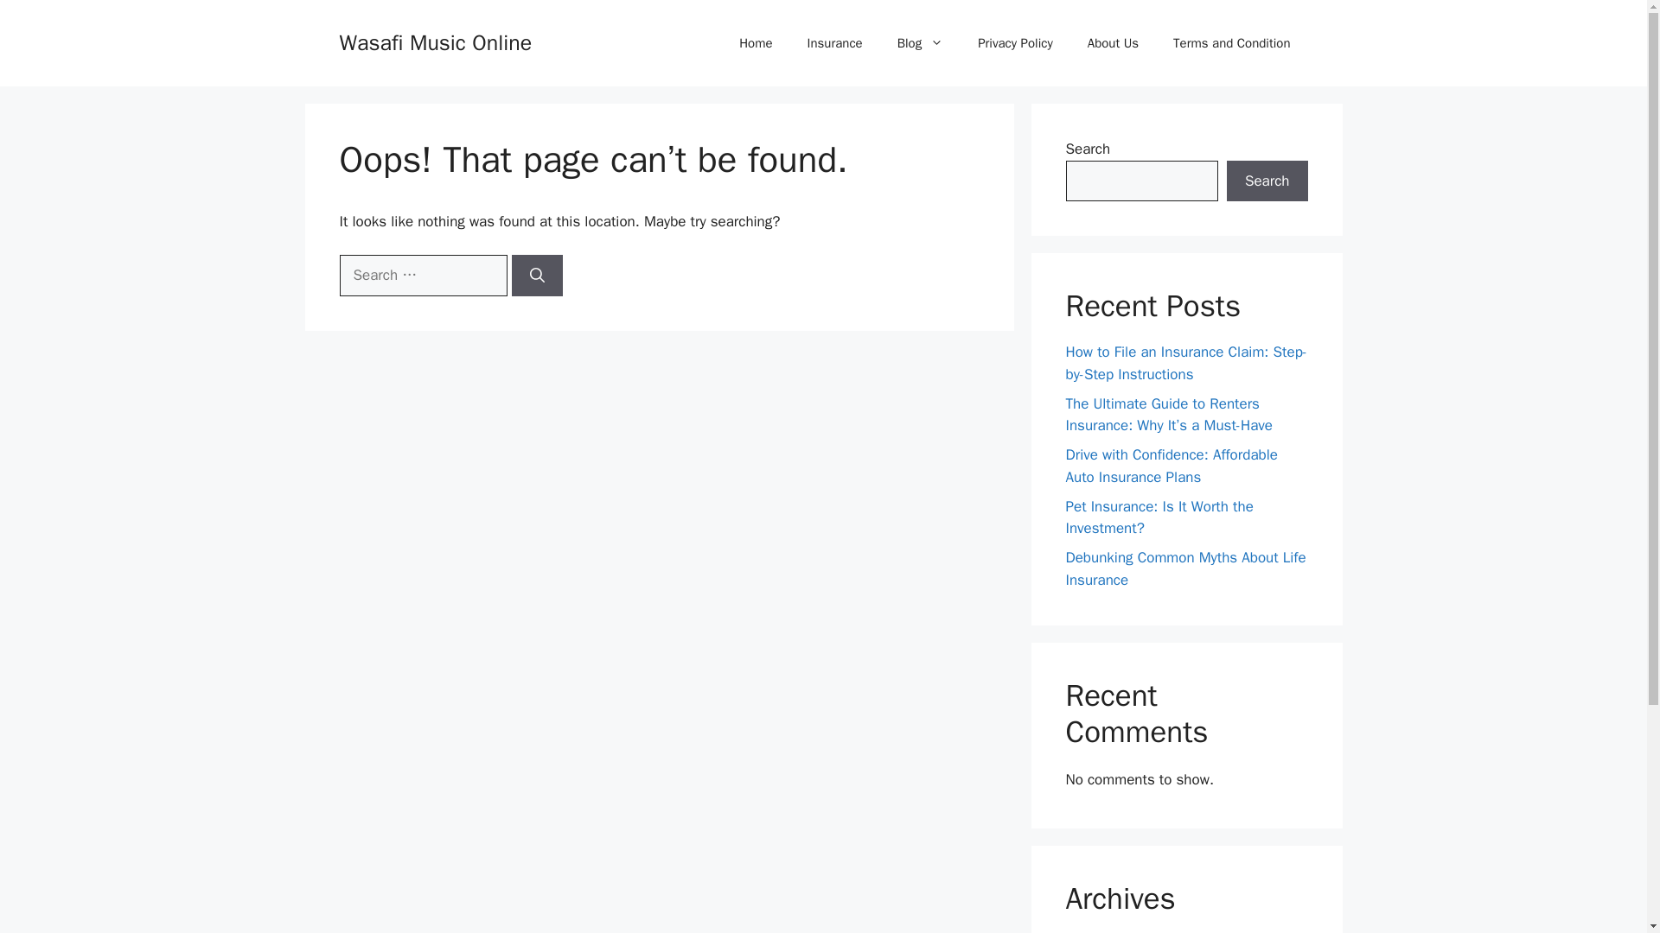  What do you see at coordinates (434, 41) in the screenshot?
I see `Wasafi Music Online` at bounding box center [434, 41].